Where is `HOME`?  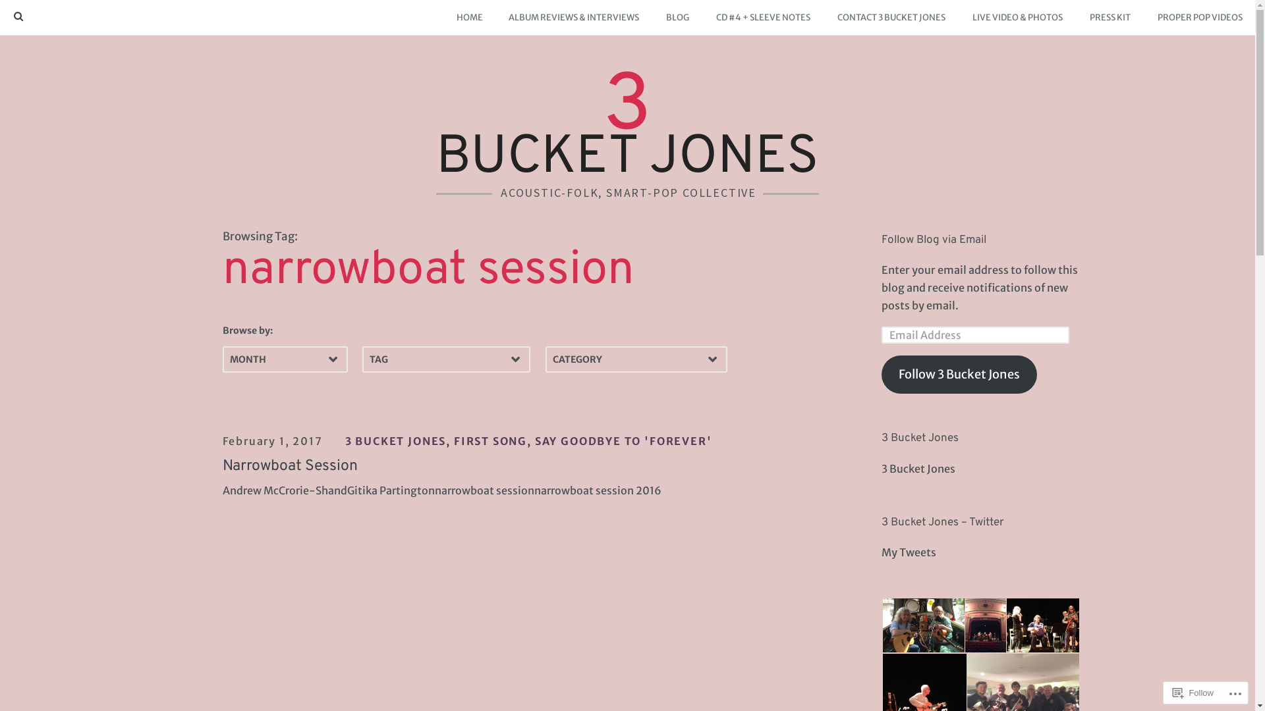
HOME is located at coordinates (469, 17).